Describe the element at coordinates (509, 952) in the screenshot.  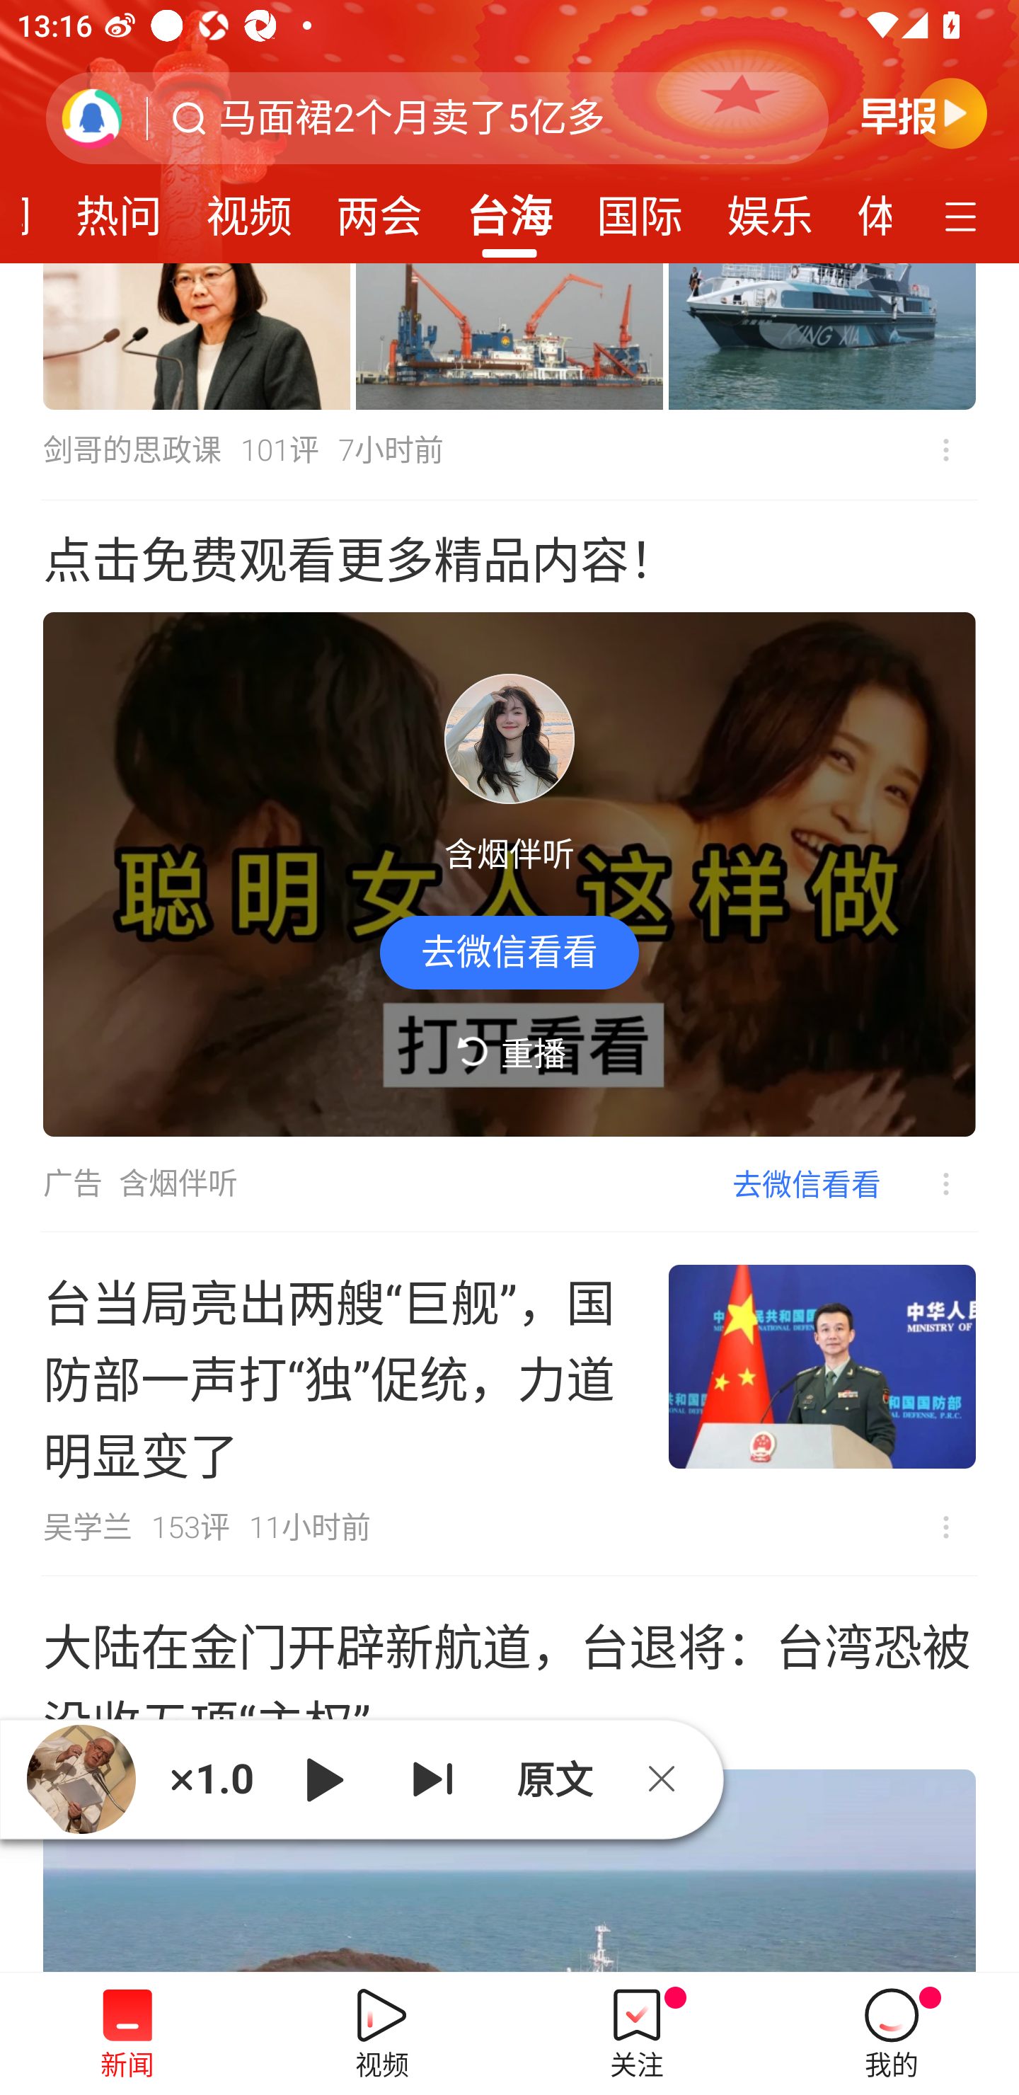
I see `去微信看看` at that location.